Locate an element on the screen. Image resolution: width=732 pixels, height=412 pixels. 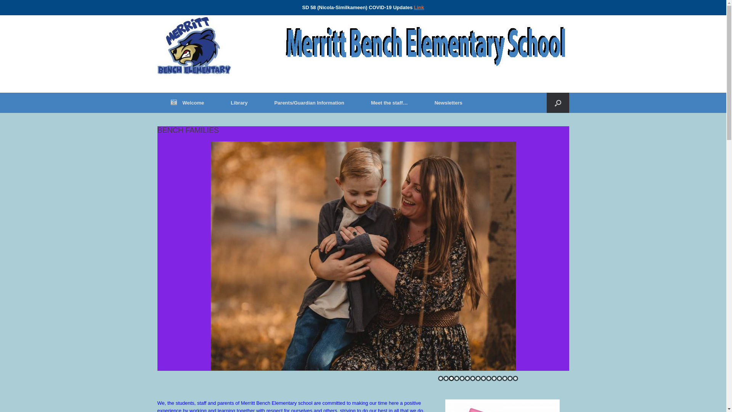
15 is located at coordinates (515, 378).